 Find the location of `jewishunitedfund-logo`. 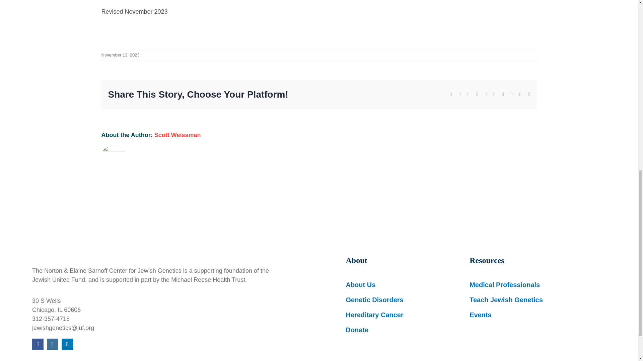

jewishunitedfund-logo is located at coordinates (133, 246).